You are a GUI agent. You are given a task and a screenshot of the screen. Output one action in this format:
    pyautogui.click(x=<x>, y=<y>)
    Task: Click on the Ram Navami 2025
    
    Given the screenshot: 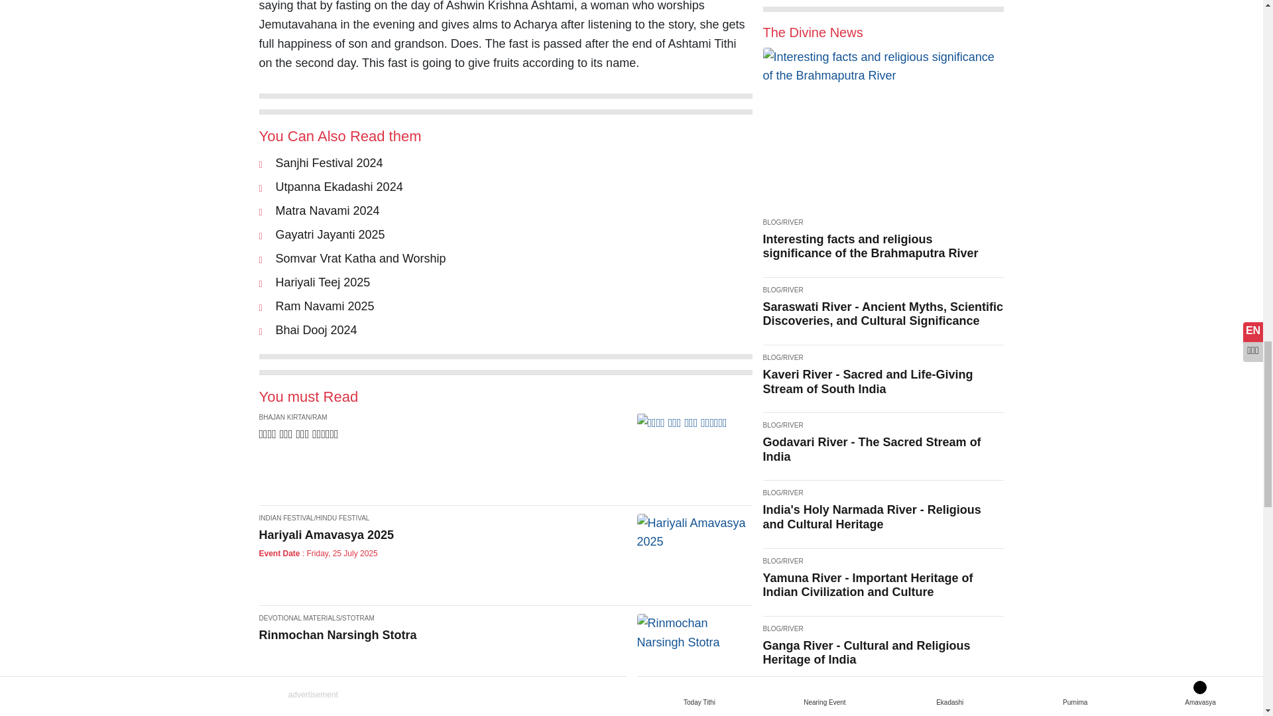 What is the action you would take?
    pyautogui.click(x=325, y=306)
    